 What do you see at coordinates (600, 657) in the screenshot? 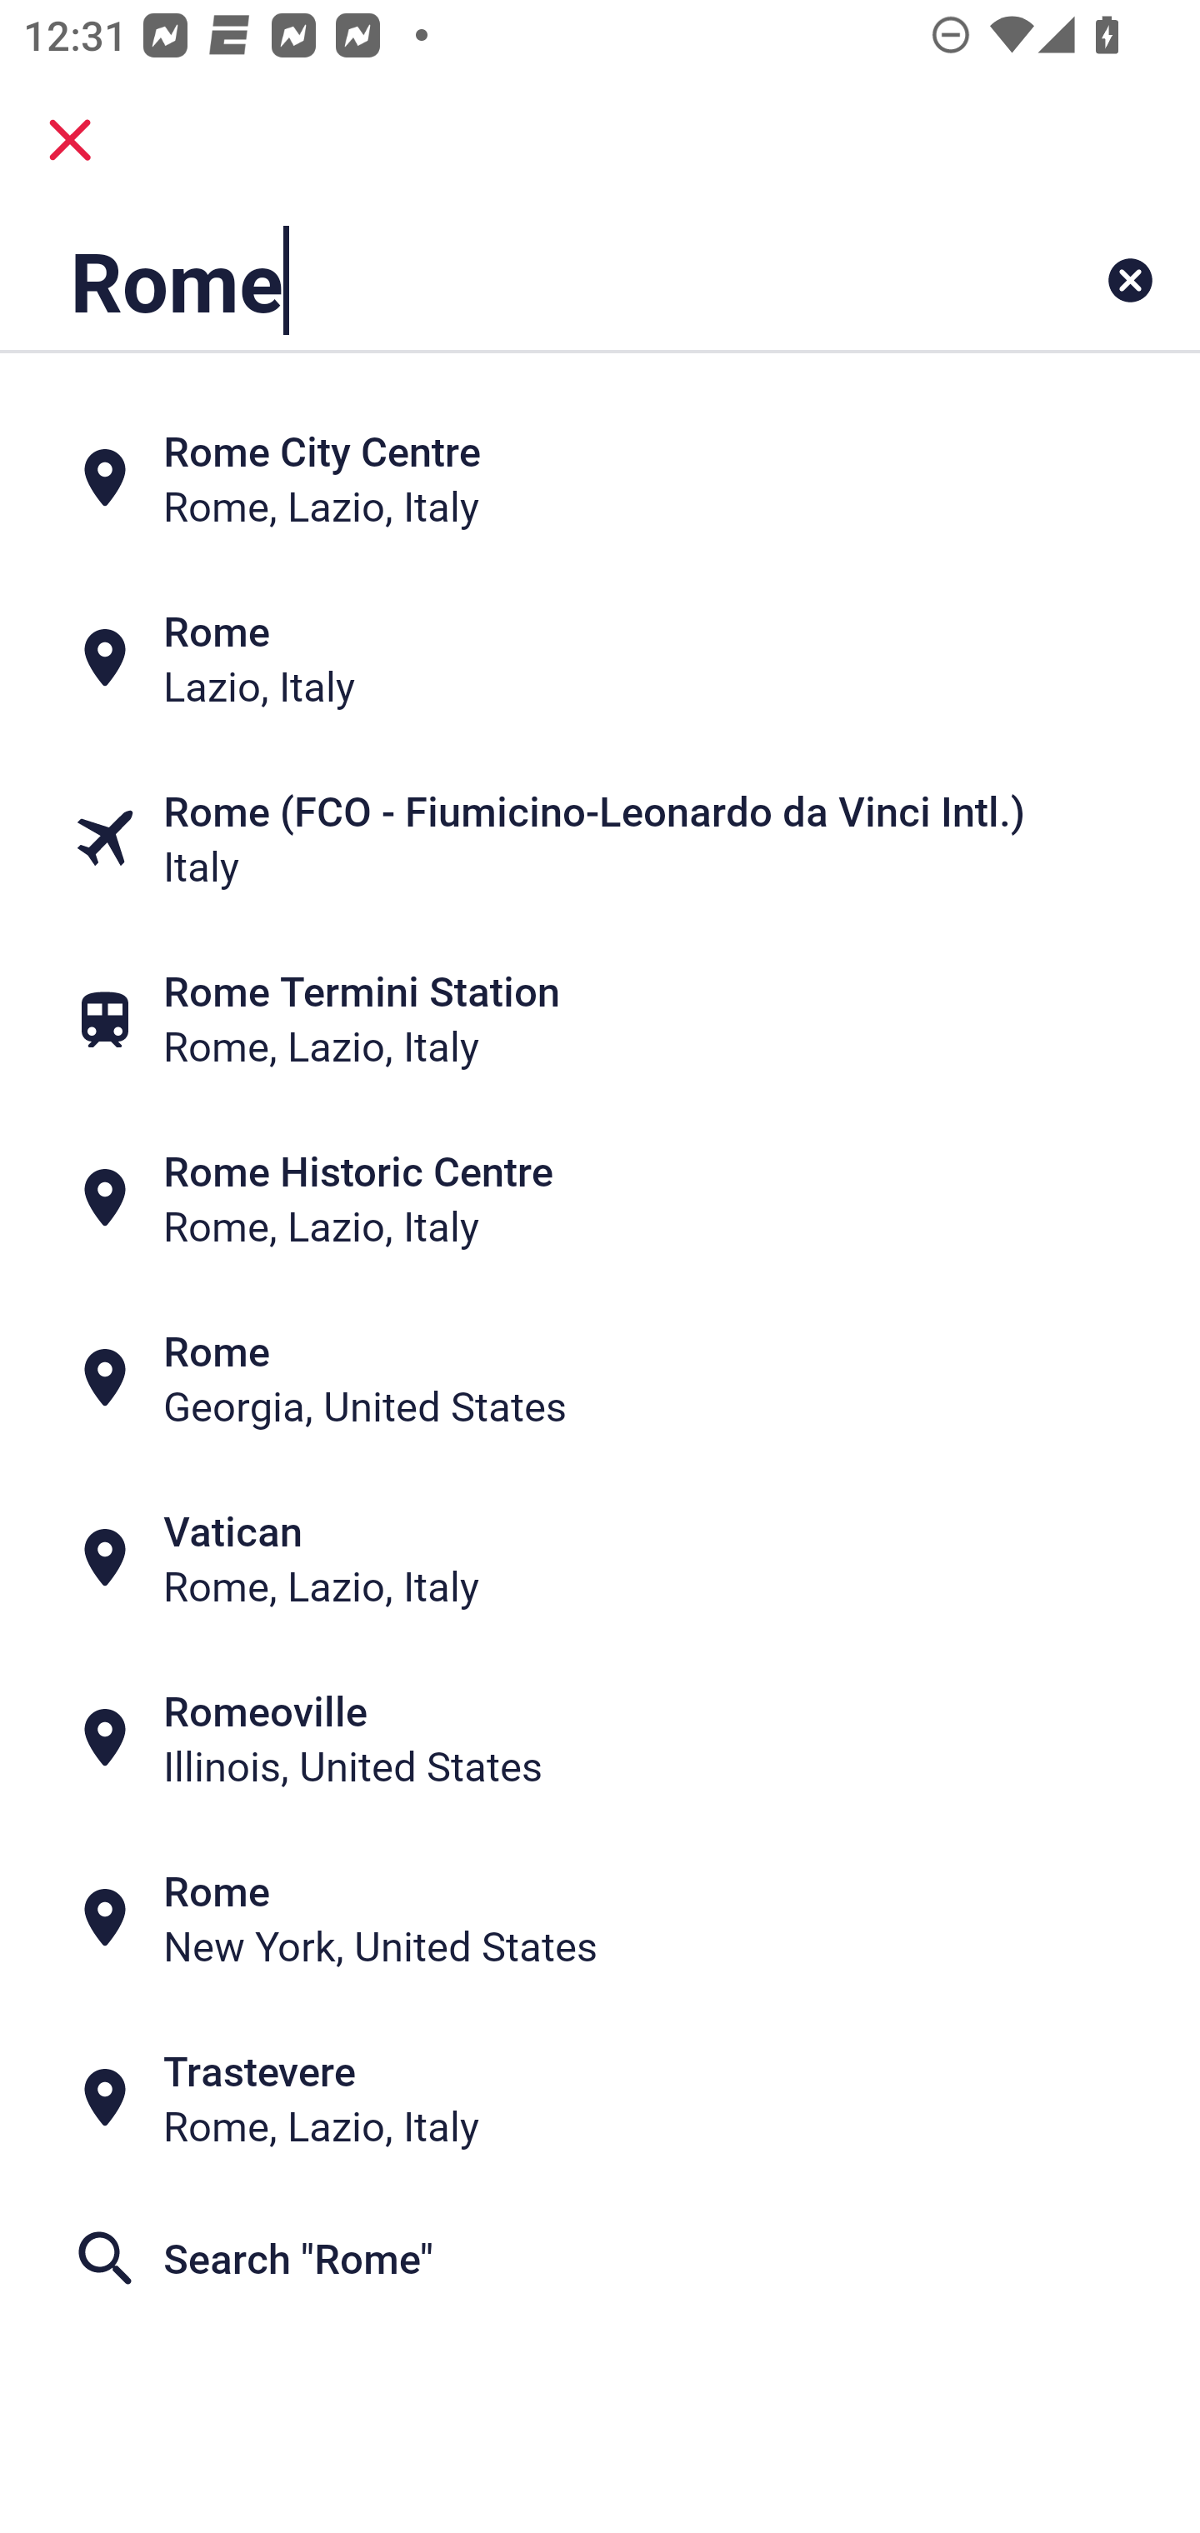
I see `Rome Lazio, Italy` at bounding box center [600, 657].